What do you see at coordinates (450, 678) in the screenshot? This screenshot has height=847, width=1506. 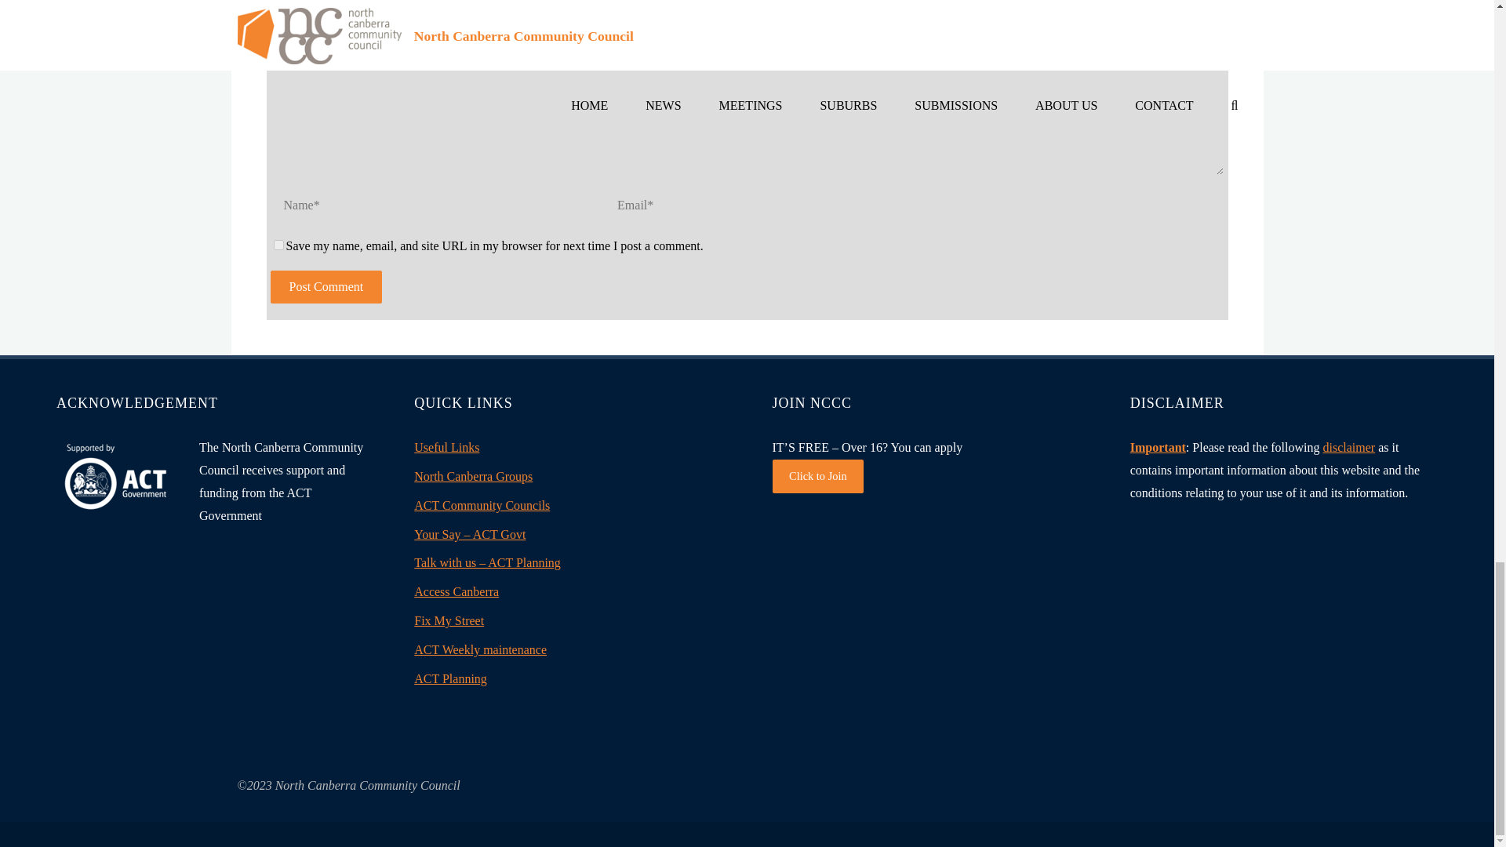 I see `ACT Planning` at bounding box center [450, 678].